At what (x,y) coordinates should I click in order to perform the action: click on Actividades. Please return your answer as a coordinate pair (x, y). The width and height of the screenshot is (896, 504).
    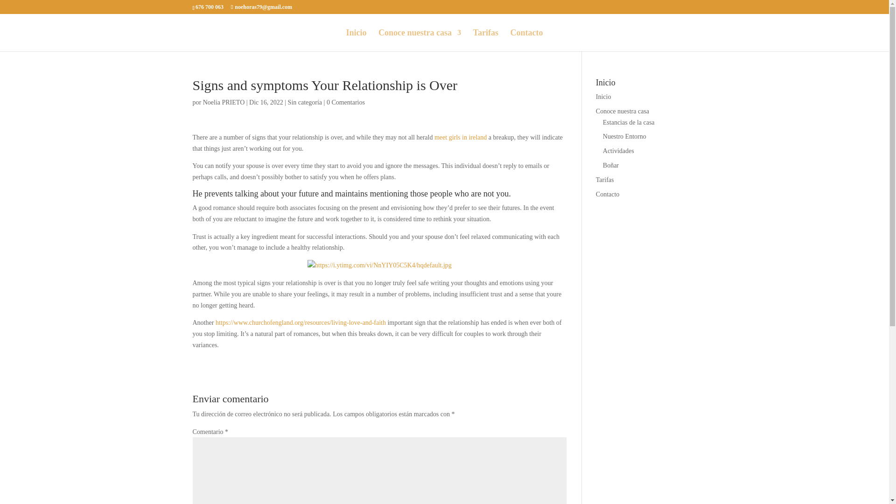
    Looking at the image, I should click on (619, 151).